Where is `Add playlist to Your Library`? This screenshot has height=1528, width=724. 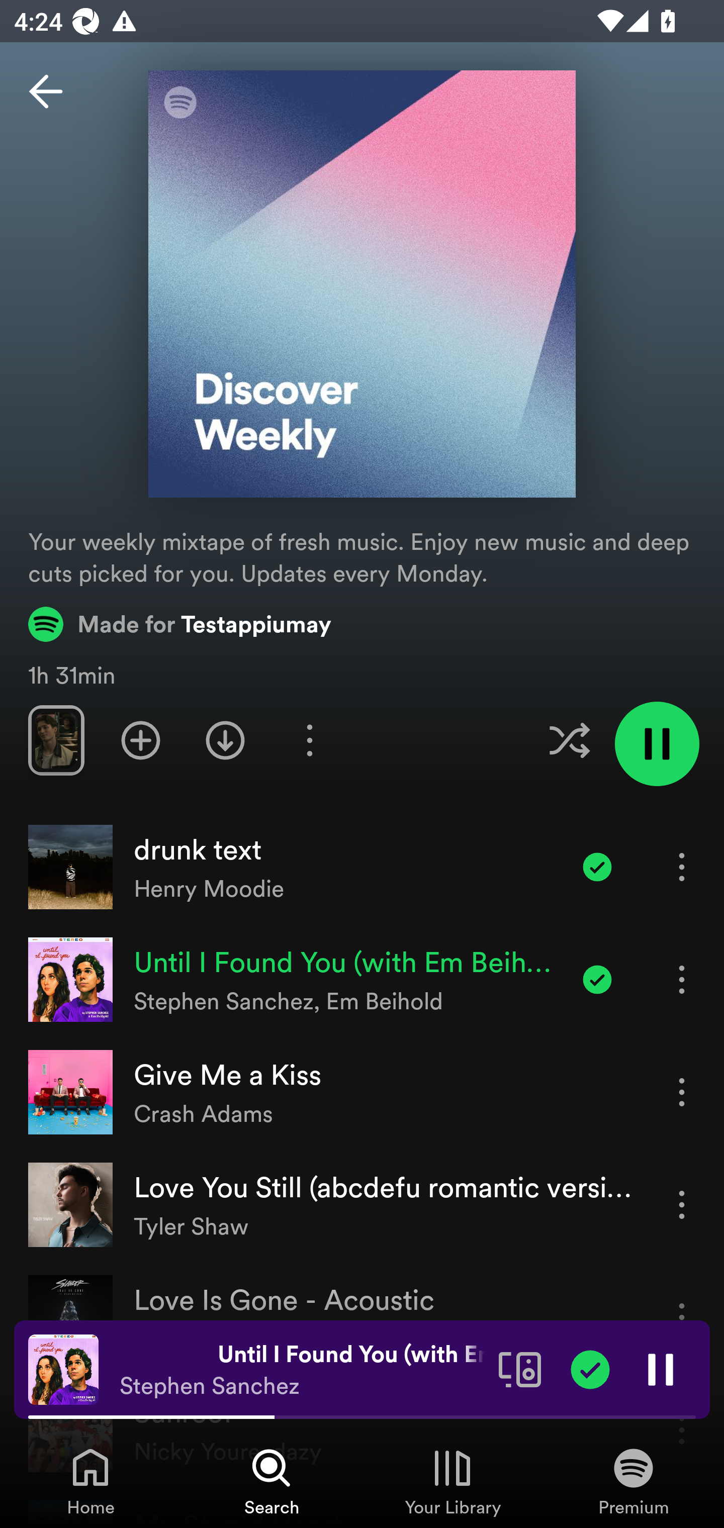 Add playlist to Your Library is located at coordinates (141, 740).